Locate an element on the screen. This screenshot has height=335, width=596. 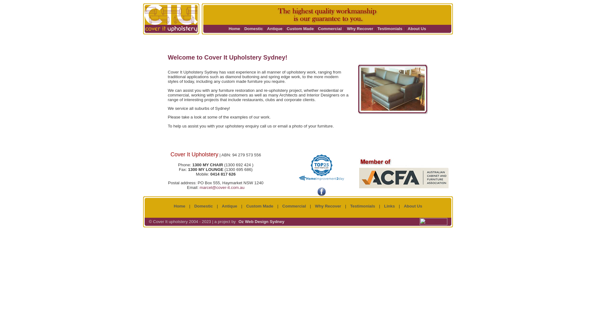
Home is located at coordinates (179, 206).